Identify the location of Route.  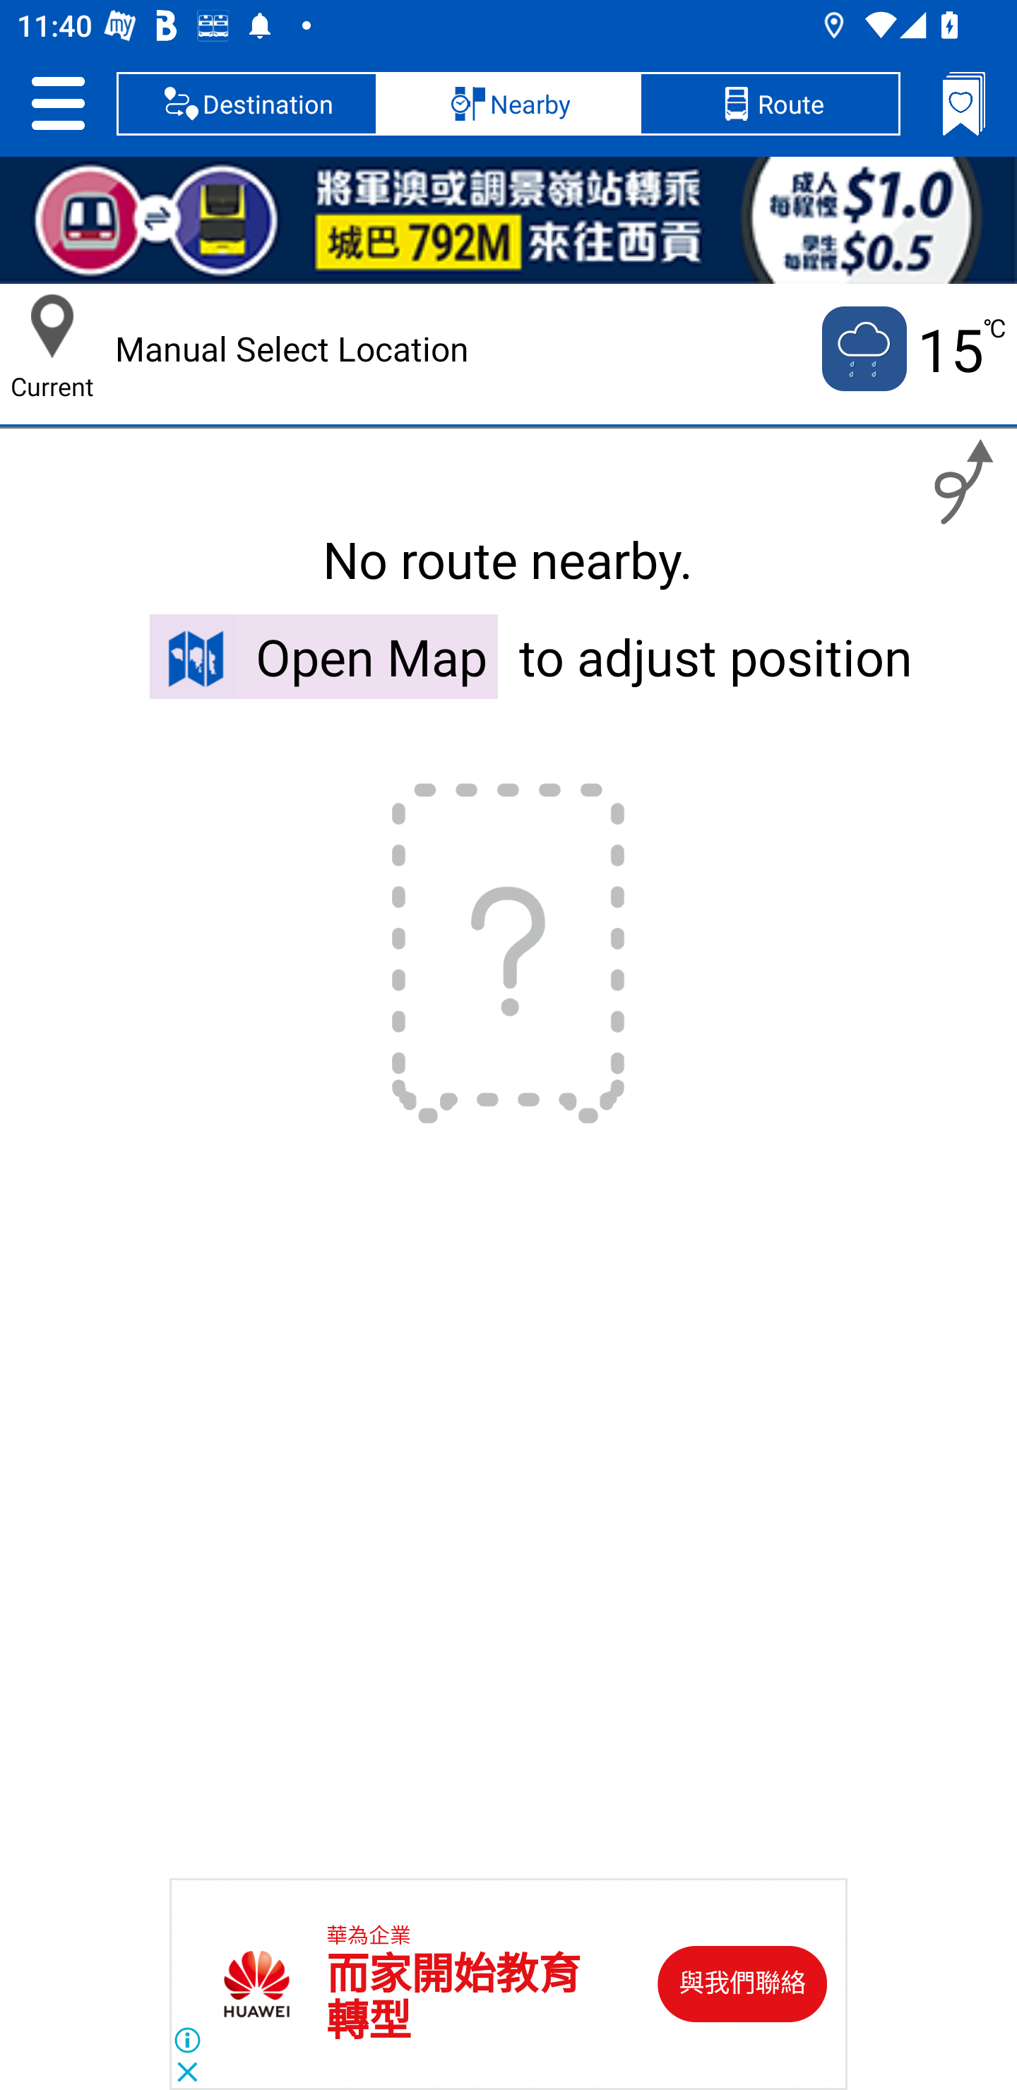
(769, 103).